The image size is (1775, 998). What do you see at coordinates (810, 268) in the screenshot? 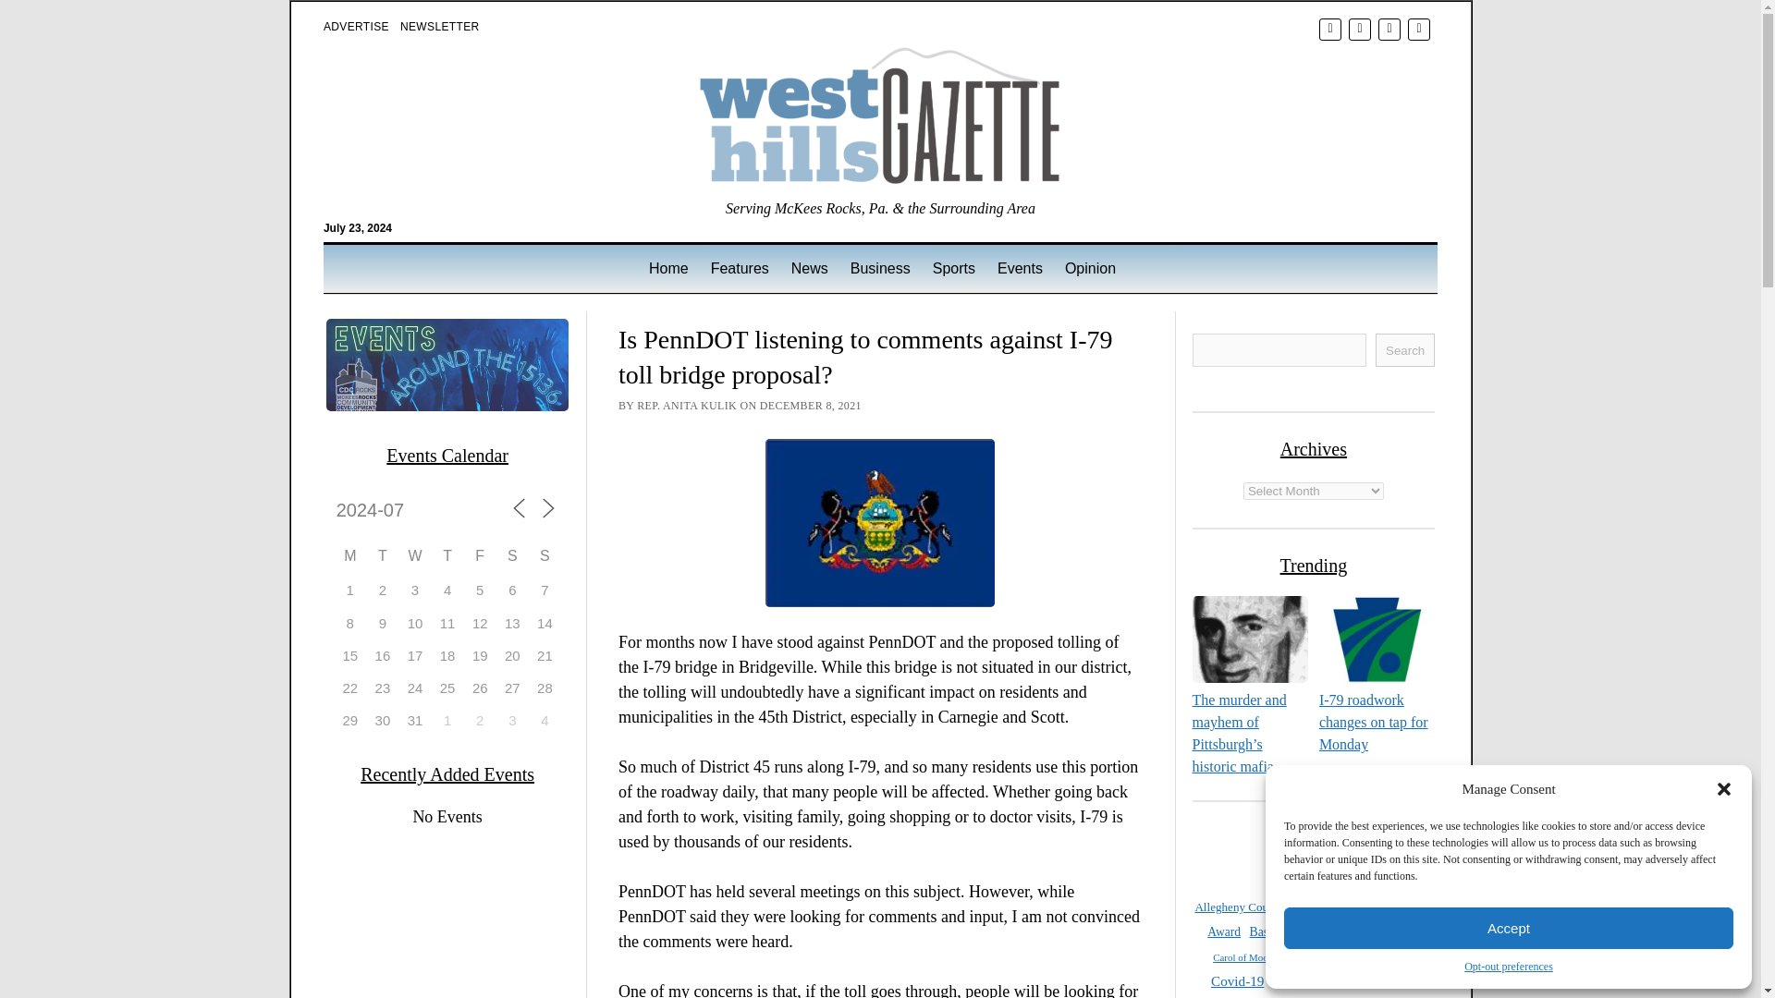
I see `News` at bounding box center [810, 268].